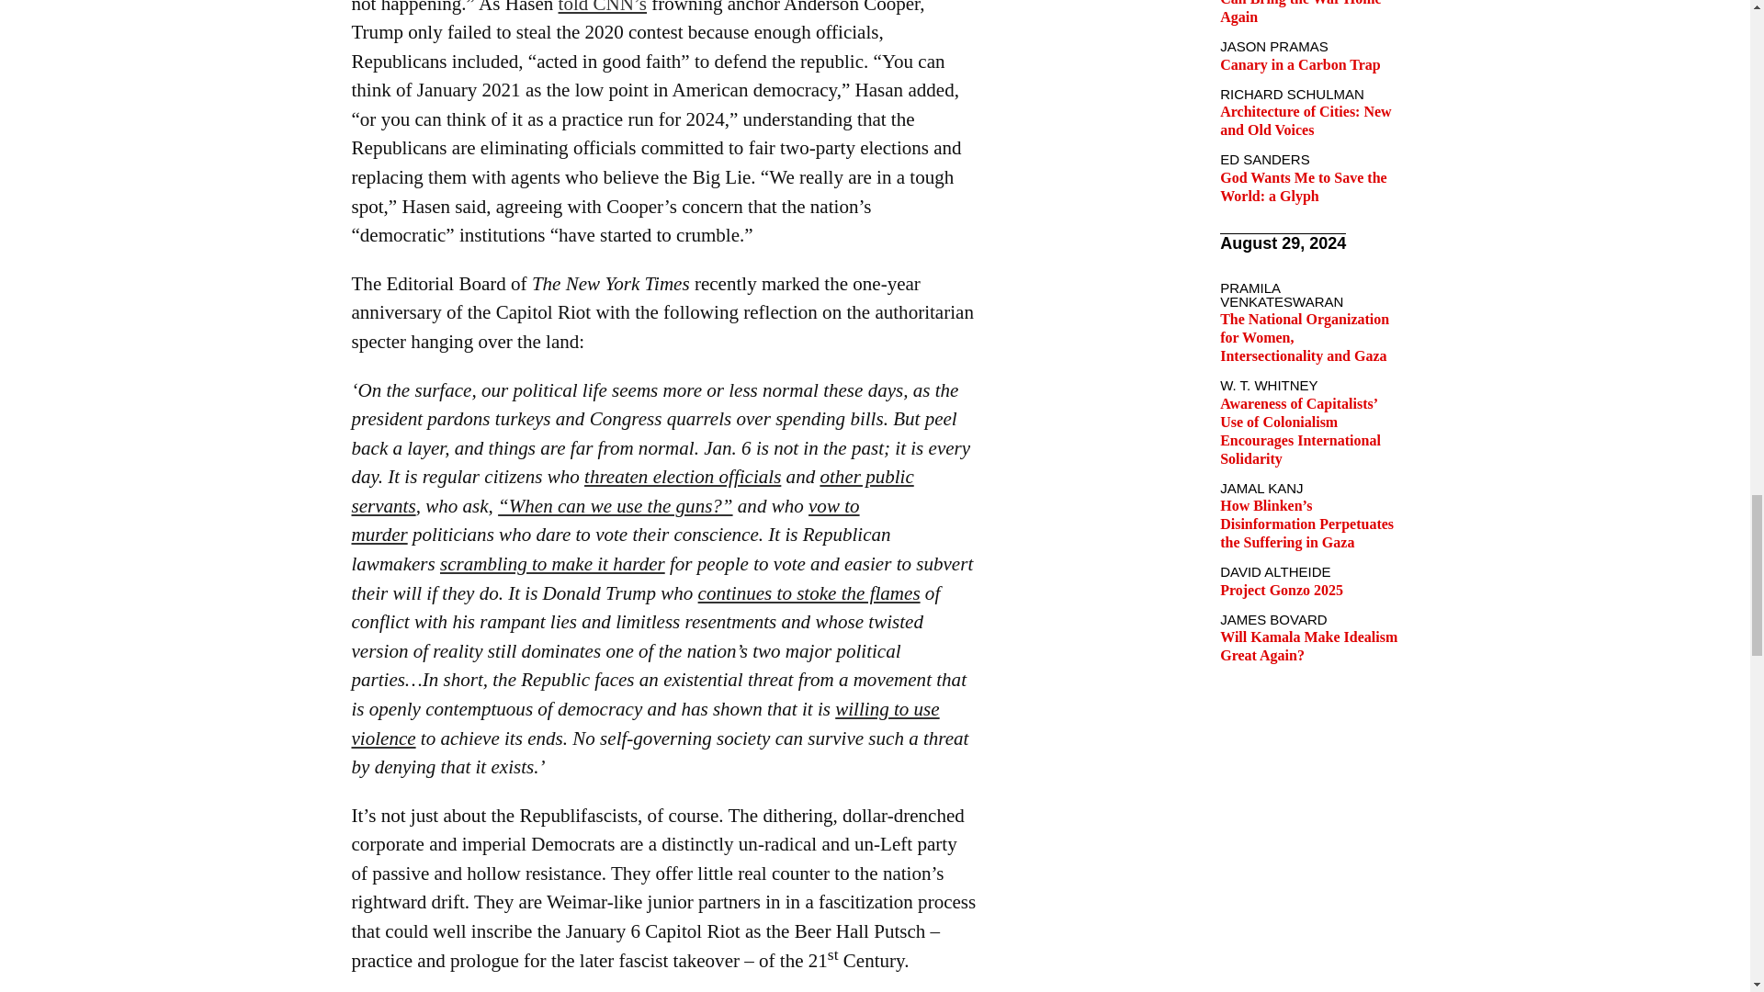  What do you see at coordinates (645, 724) in the screenshot?
I see `willing to use violence` at bounding box center [645, 724].